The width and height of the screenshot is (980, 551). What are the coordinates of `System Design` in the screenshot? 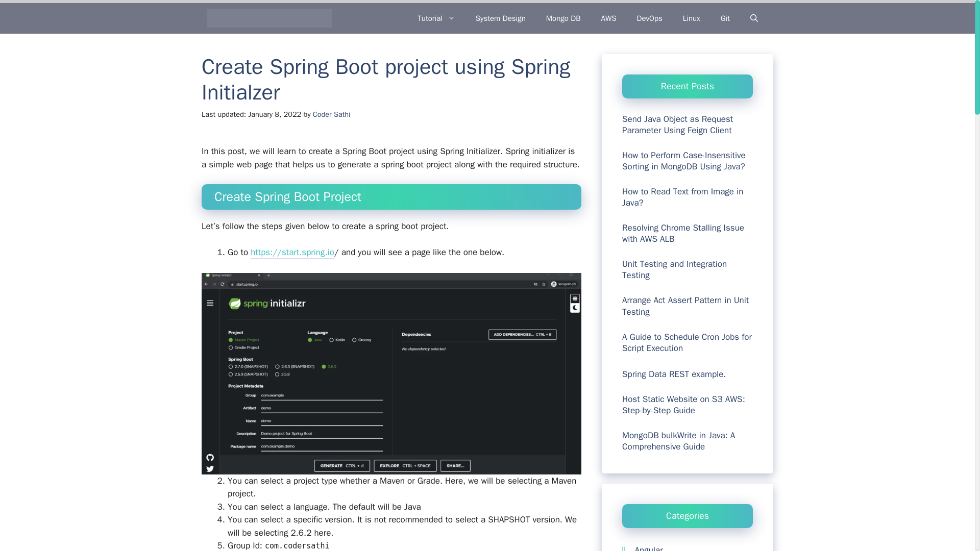 It's located at (501, 18).